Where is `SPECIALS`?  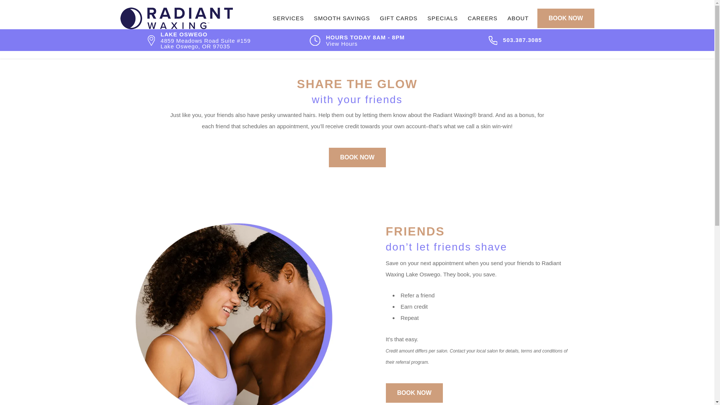
SPECIALS is located at coordinates (442, 18).